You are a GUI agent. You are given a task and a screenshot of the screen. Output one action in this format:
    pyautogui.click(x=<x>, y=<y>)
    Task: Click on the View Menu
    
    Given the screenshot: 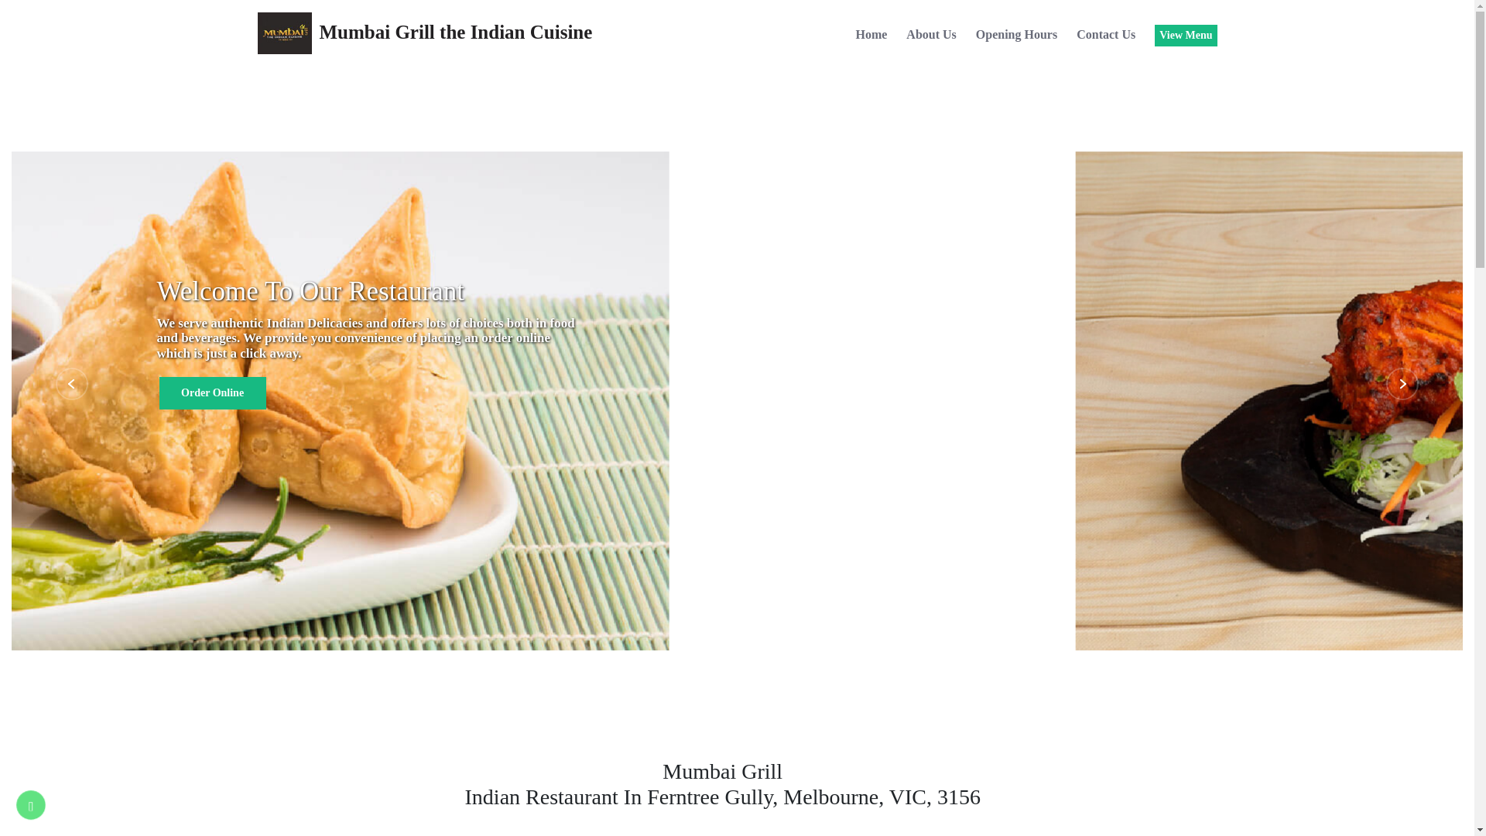 What is the action you would take?
    pyautogui.click(x=1186, y=36)
    